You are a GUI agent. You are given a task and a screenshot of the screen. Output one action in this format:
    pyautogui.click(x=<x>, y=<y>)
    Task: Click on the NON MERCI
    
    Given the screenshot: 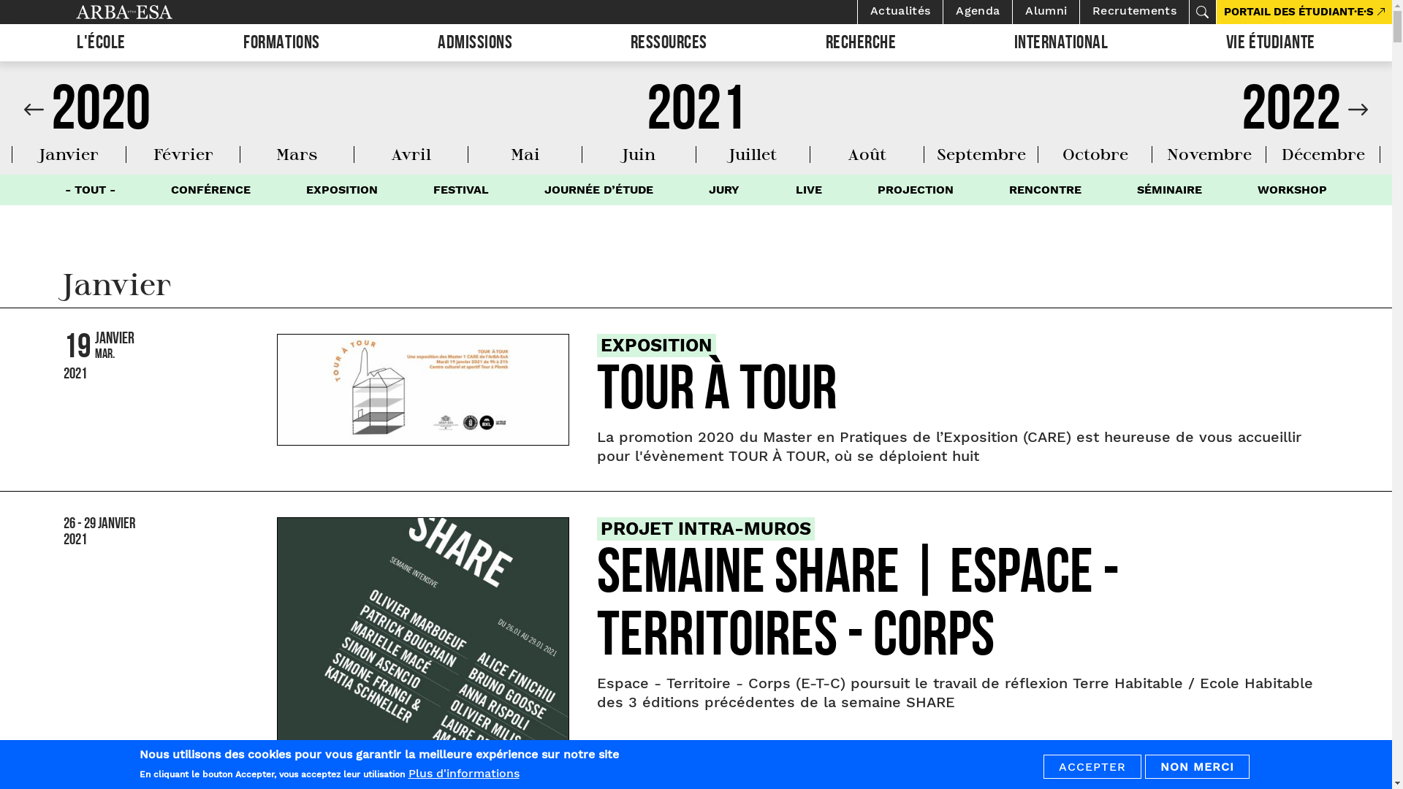 What is the action you would take?
    pyautogui.click(x=1197, y=767)
    